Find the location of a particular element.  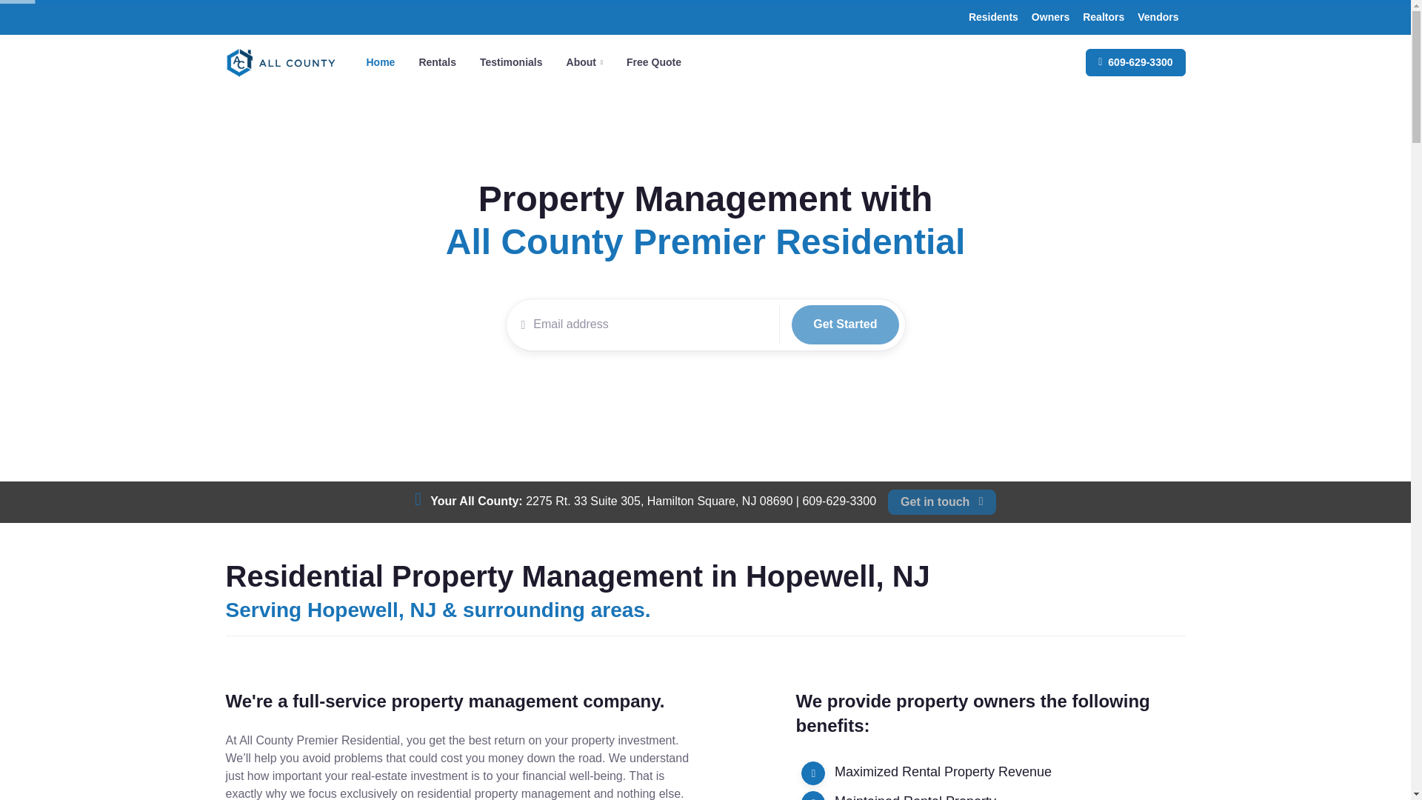

Get in touch is located at coordinates (936, 501).